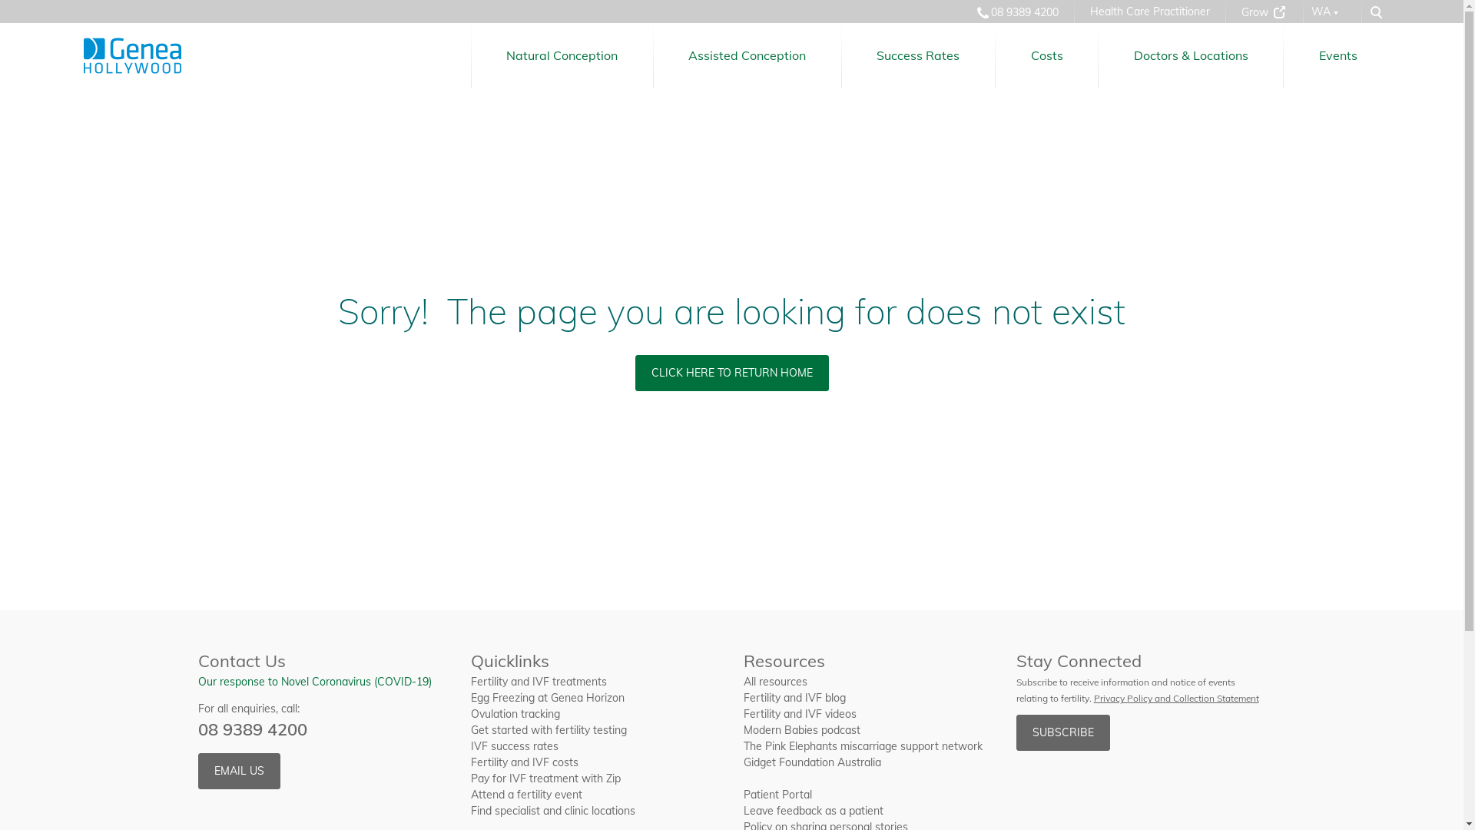 The height and width of the screenshot is (830, 1475). I want to click on SUBSCRIBE, so click(1062, 733).